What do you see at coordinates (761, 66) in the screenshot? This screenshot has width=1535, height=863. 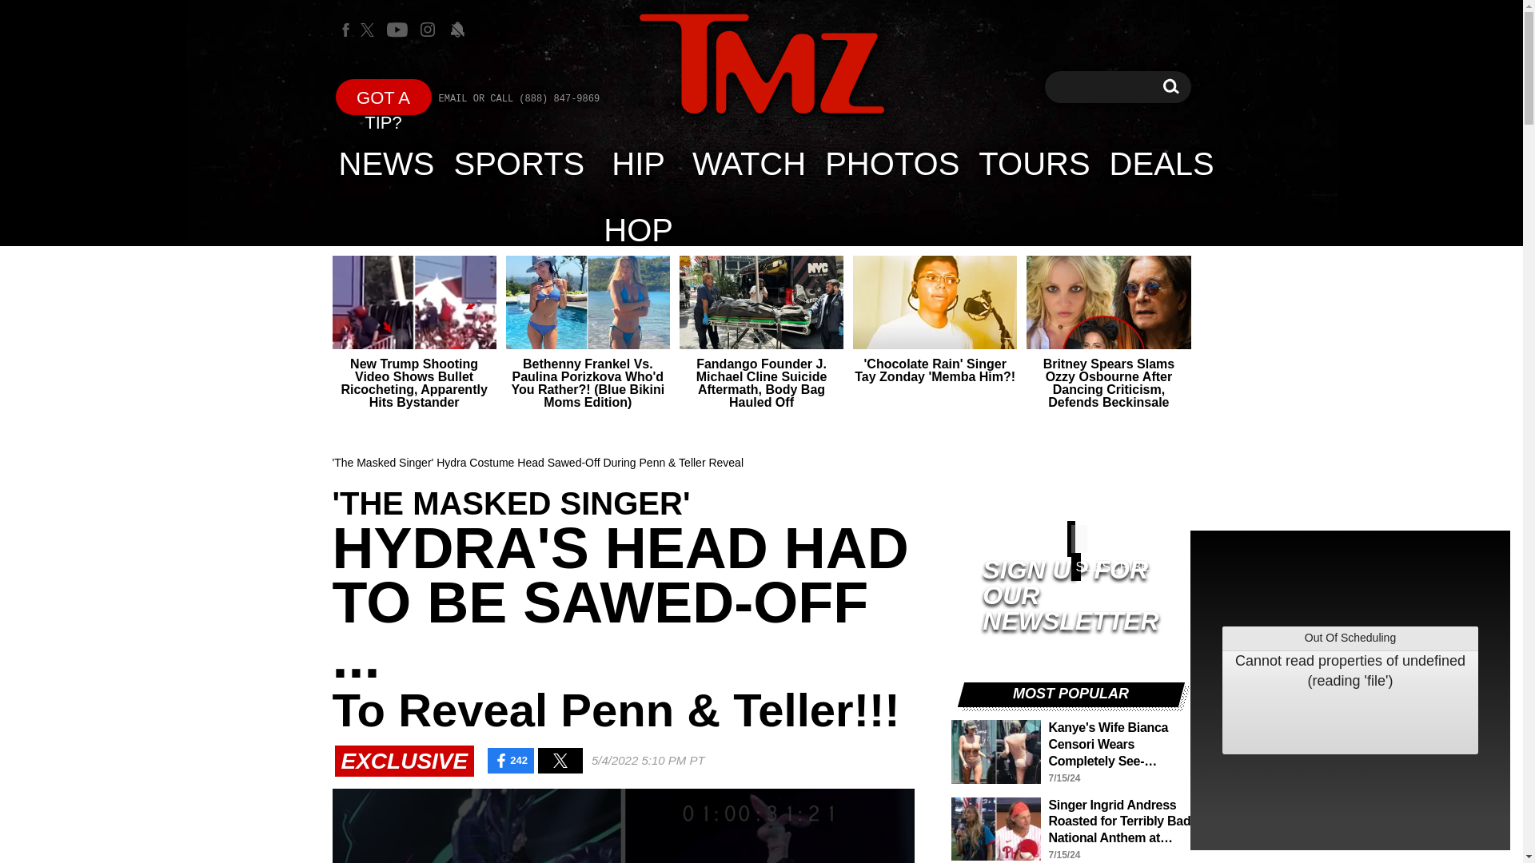 I see `WATCH` at bounding box center [761, 66].